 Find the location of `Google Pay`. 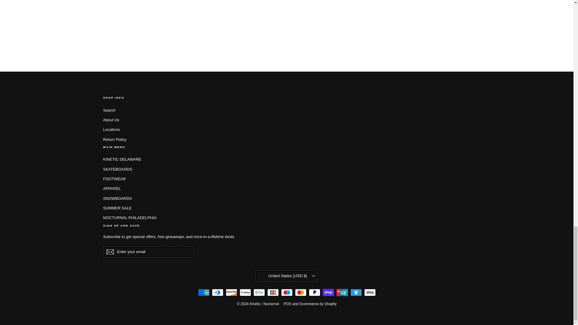

Google Pay is located at coordinates (259, 292).